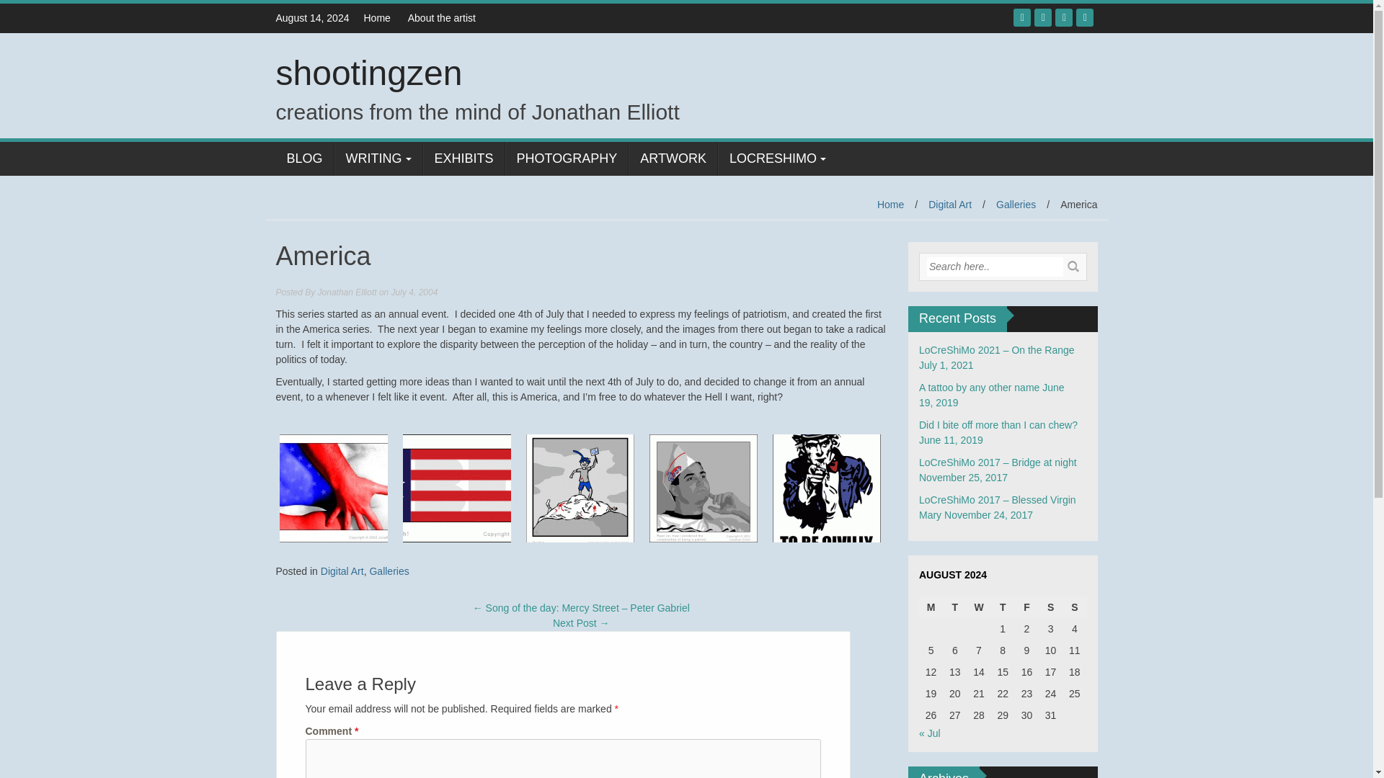  Describe the element at coordinates (378, 158) in the screenshot. I see `WRITING` at that location.